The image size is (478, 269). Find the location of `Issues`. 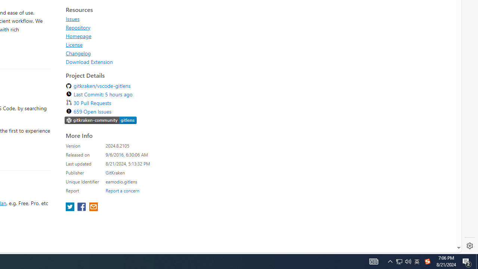

Issues is located at coordinates (134, 19).